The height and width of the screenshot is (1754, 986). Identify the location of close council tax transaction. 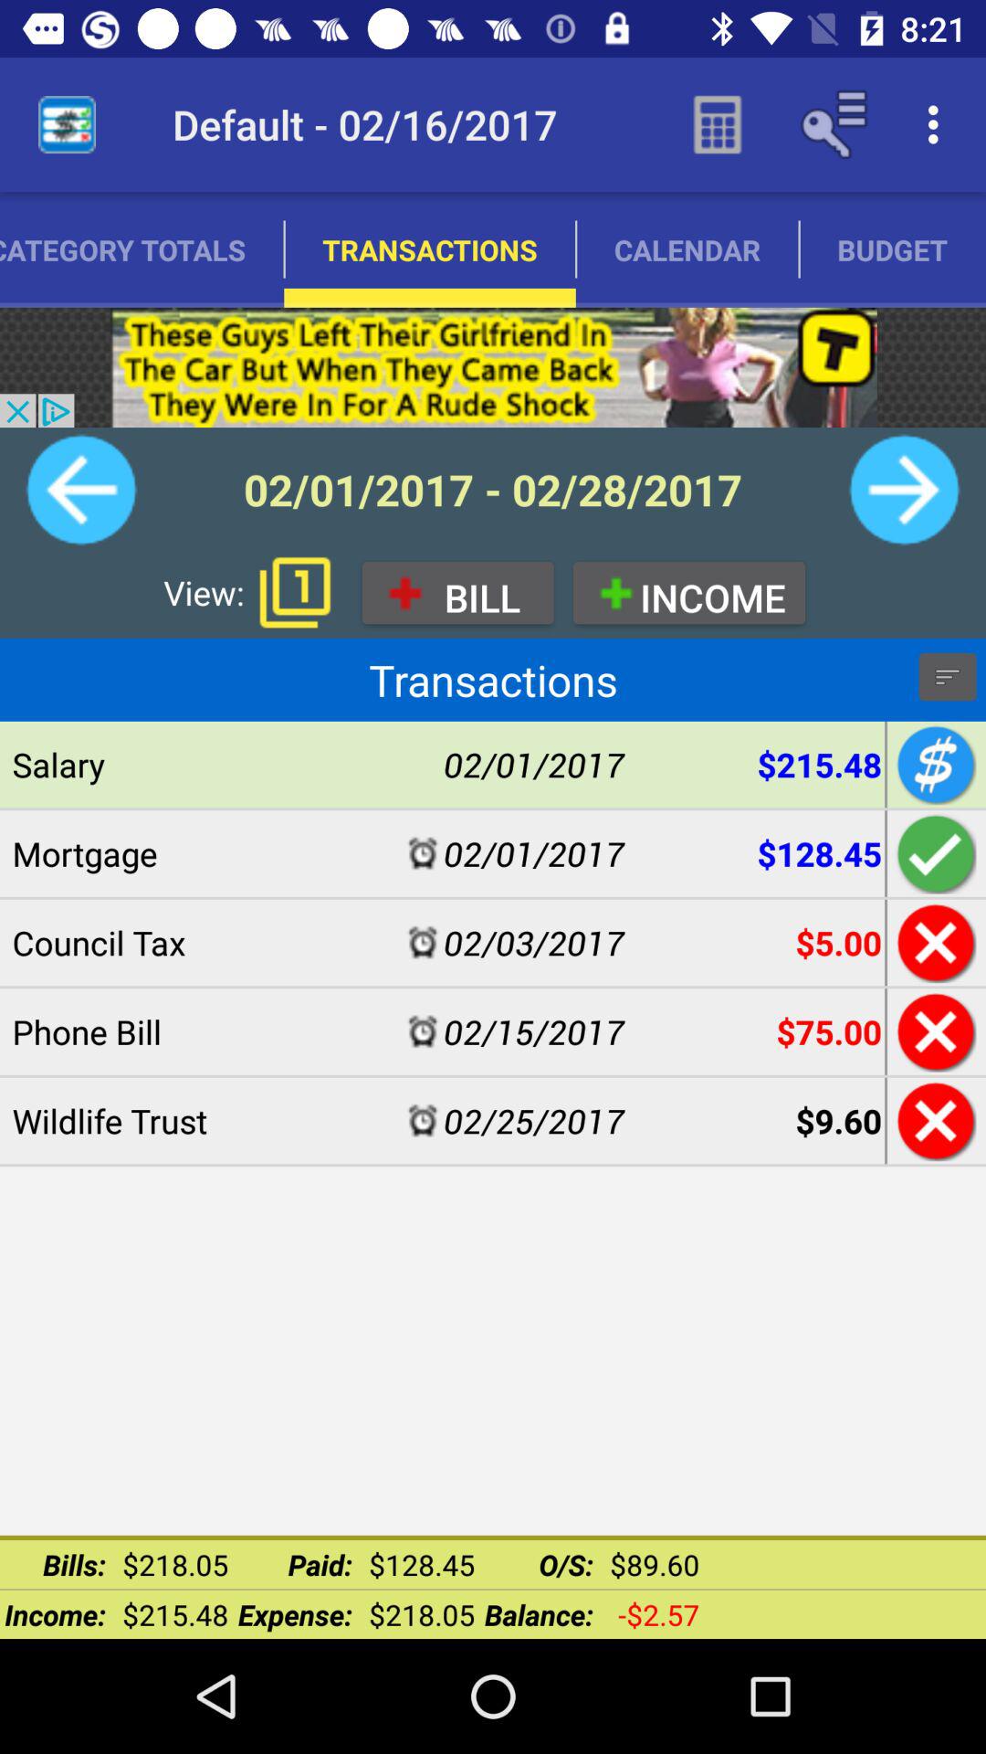
(933, 943).